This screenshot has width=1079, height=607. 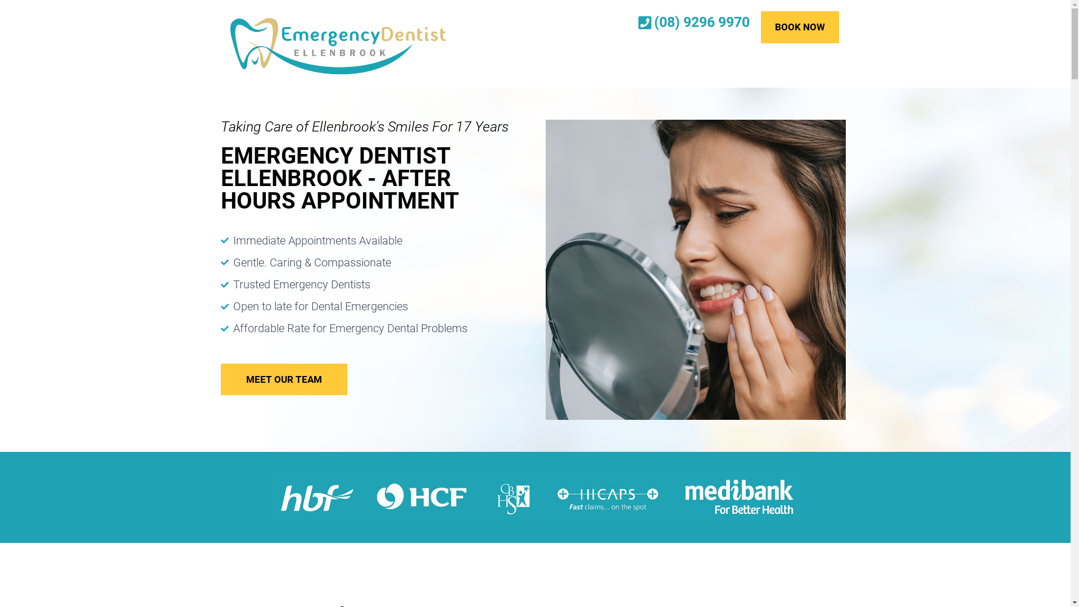 What do you see at coordinates (681, 22) in the screenshot?
I see `(08) 9296 9970` at bounding box center [681, 22].